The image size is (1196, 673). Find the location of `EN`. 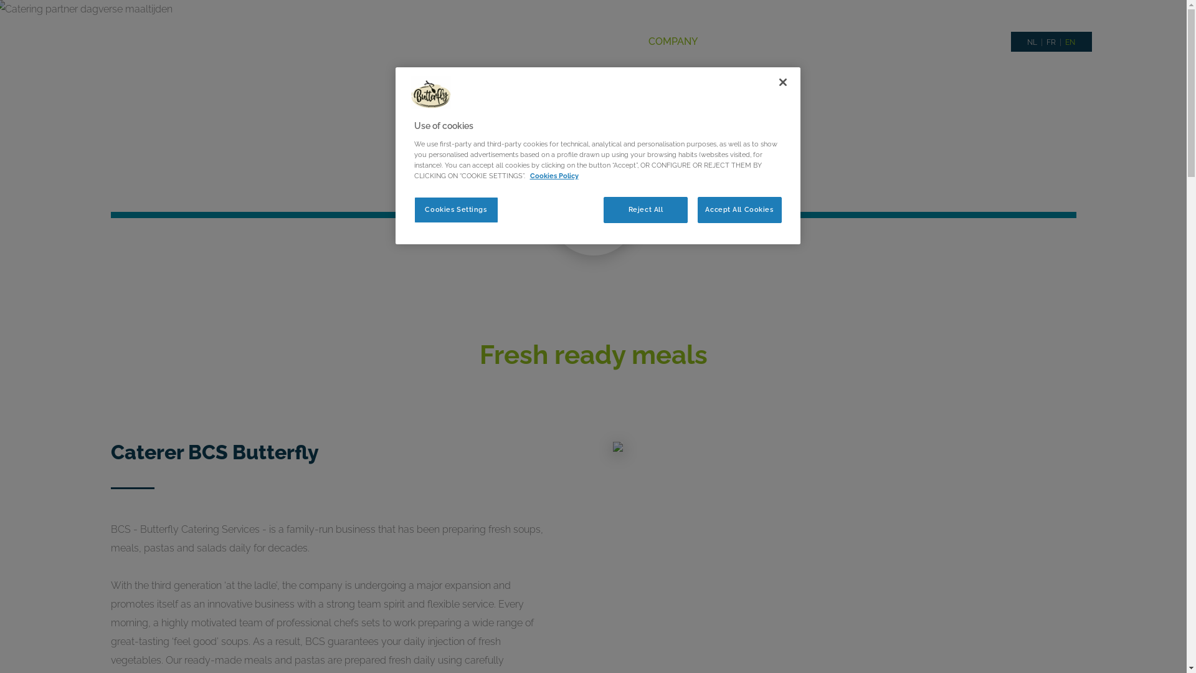

EN is located at coordinates (1070, 42).